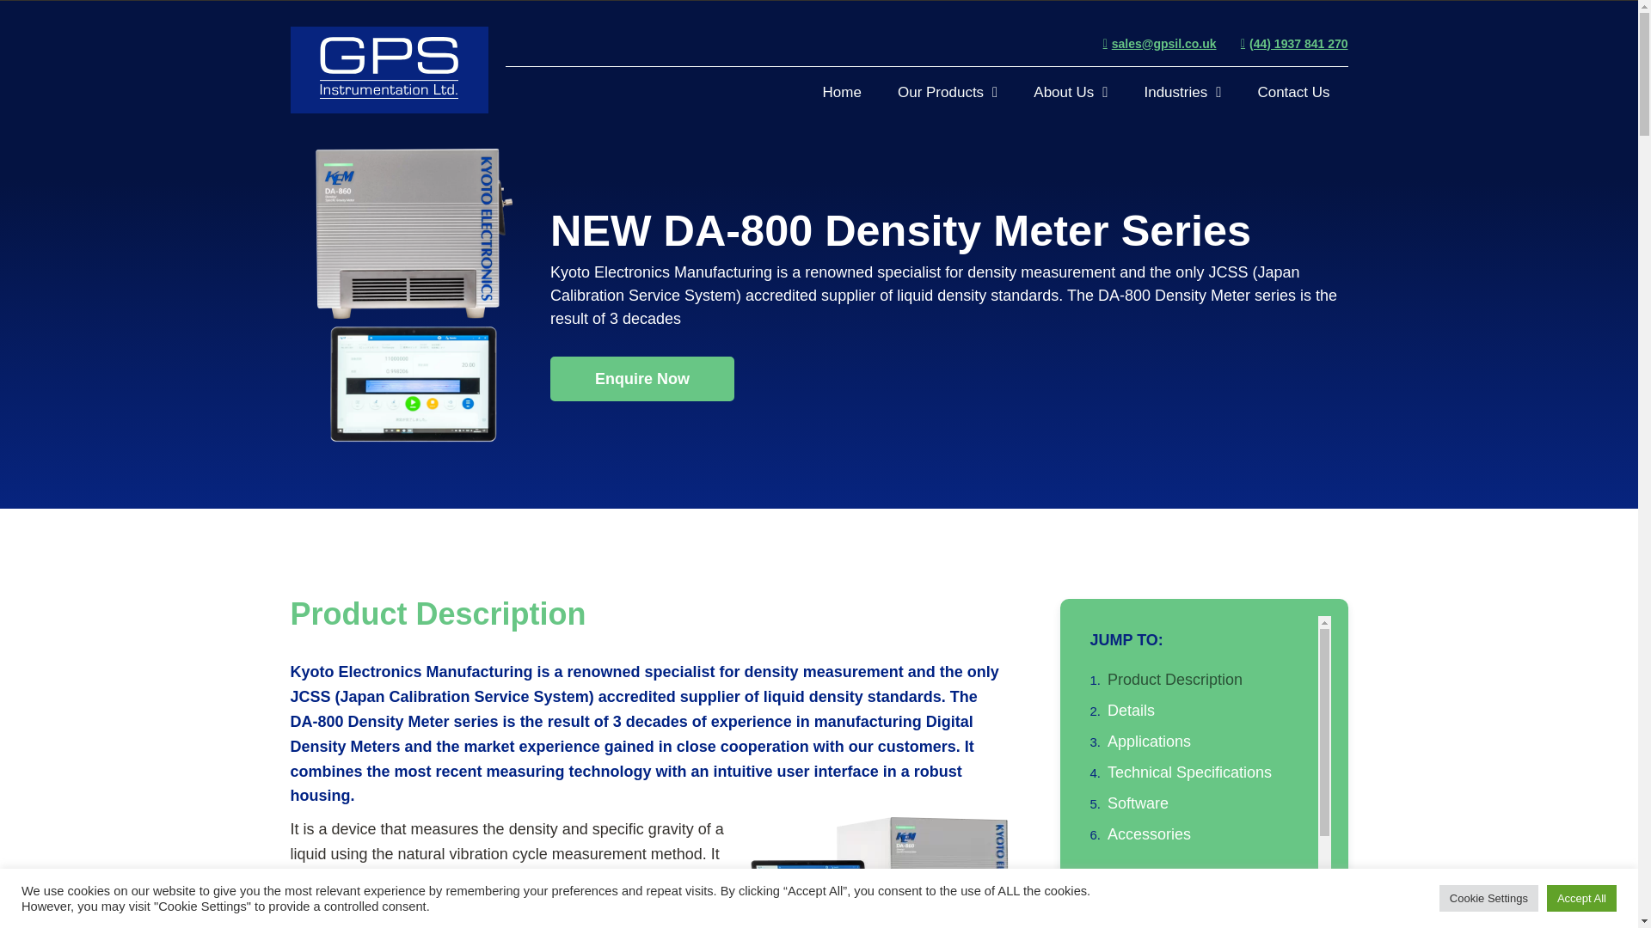  Describe the element at coordinates (948, 93) in the screenshot. I see `Our Products` at that location.